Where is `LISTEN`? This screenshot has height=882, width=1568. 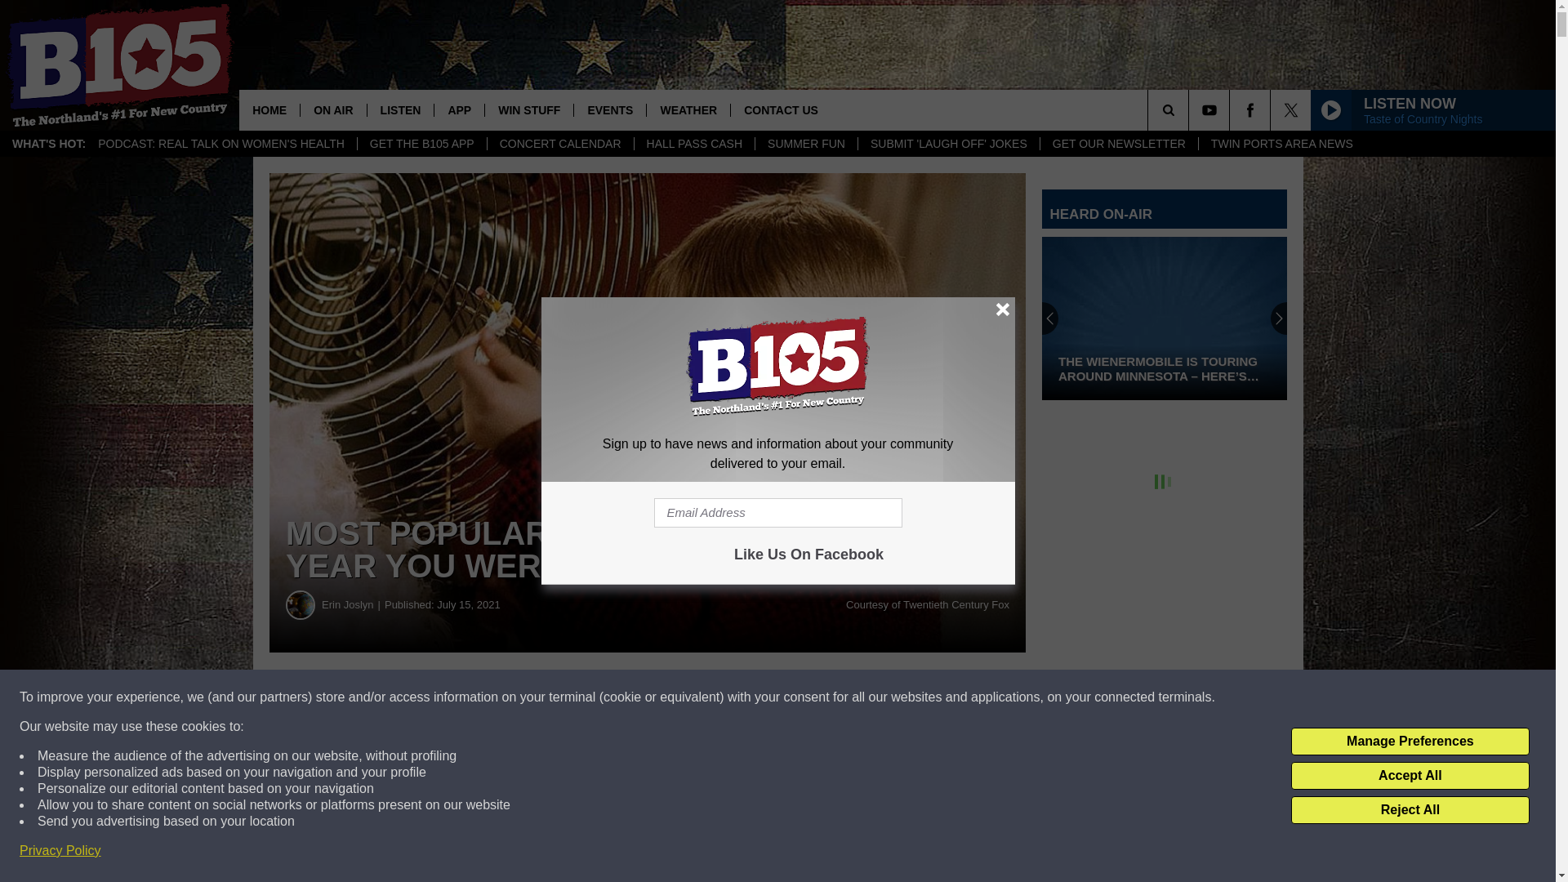 LISTEN is located at coordinates (400, 109).